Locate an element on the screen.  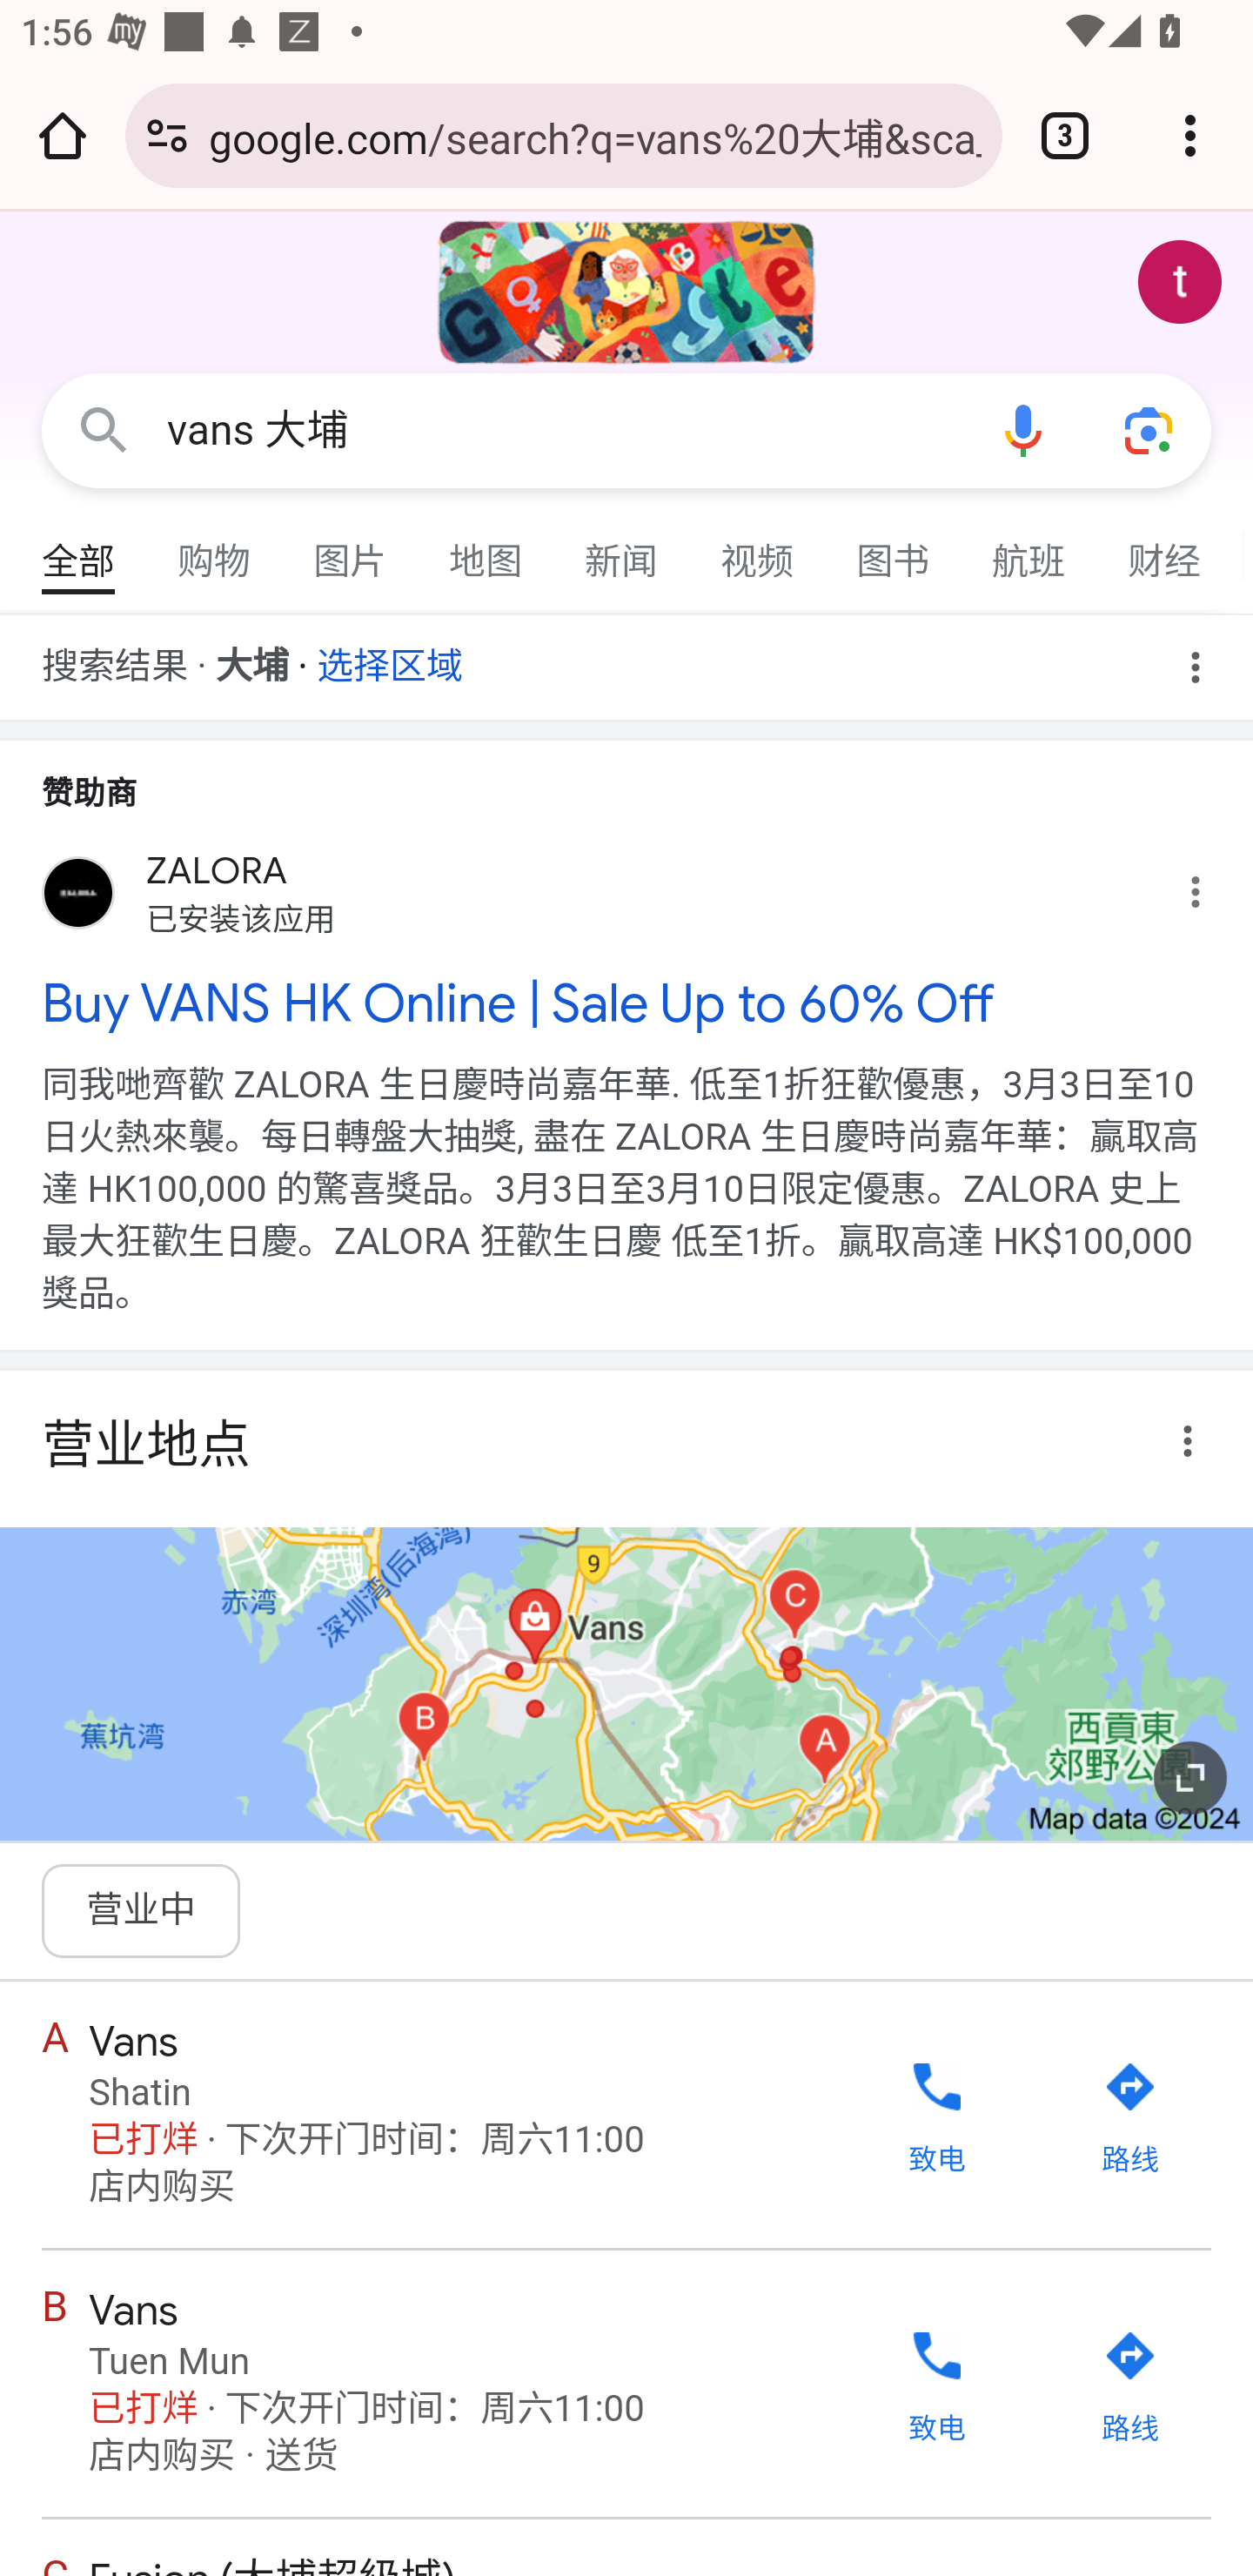
为什么会显示该广告？ is located at coordinates (1212, 884).